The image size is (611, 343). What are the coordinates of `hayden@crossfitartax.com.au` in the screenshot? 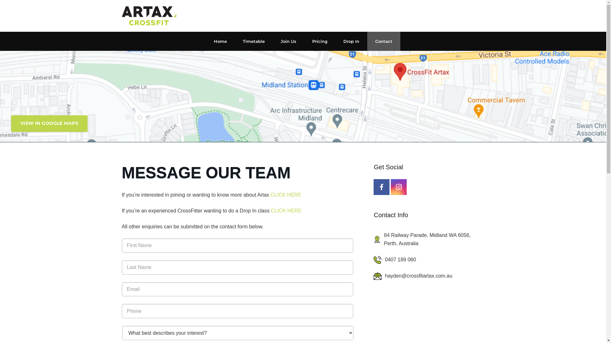 It's located at (435, 276).